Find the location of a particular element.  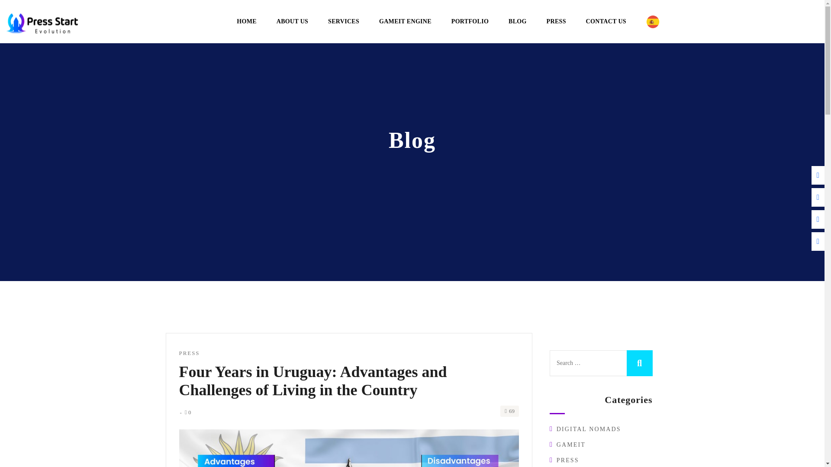

PORTFOLIO is located at coordinates (470, 22).